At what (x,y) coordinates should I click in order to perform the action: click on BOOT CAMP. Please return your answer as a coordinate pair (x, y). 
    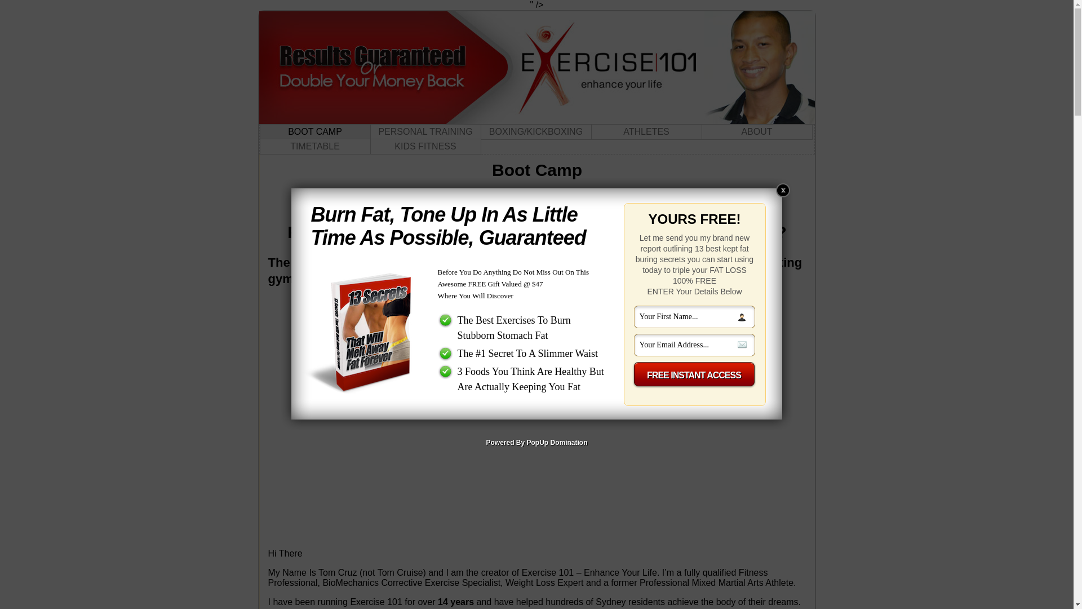
    Looking at the image, I should click on (314, 132).